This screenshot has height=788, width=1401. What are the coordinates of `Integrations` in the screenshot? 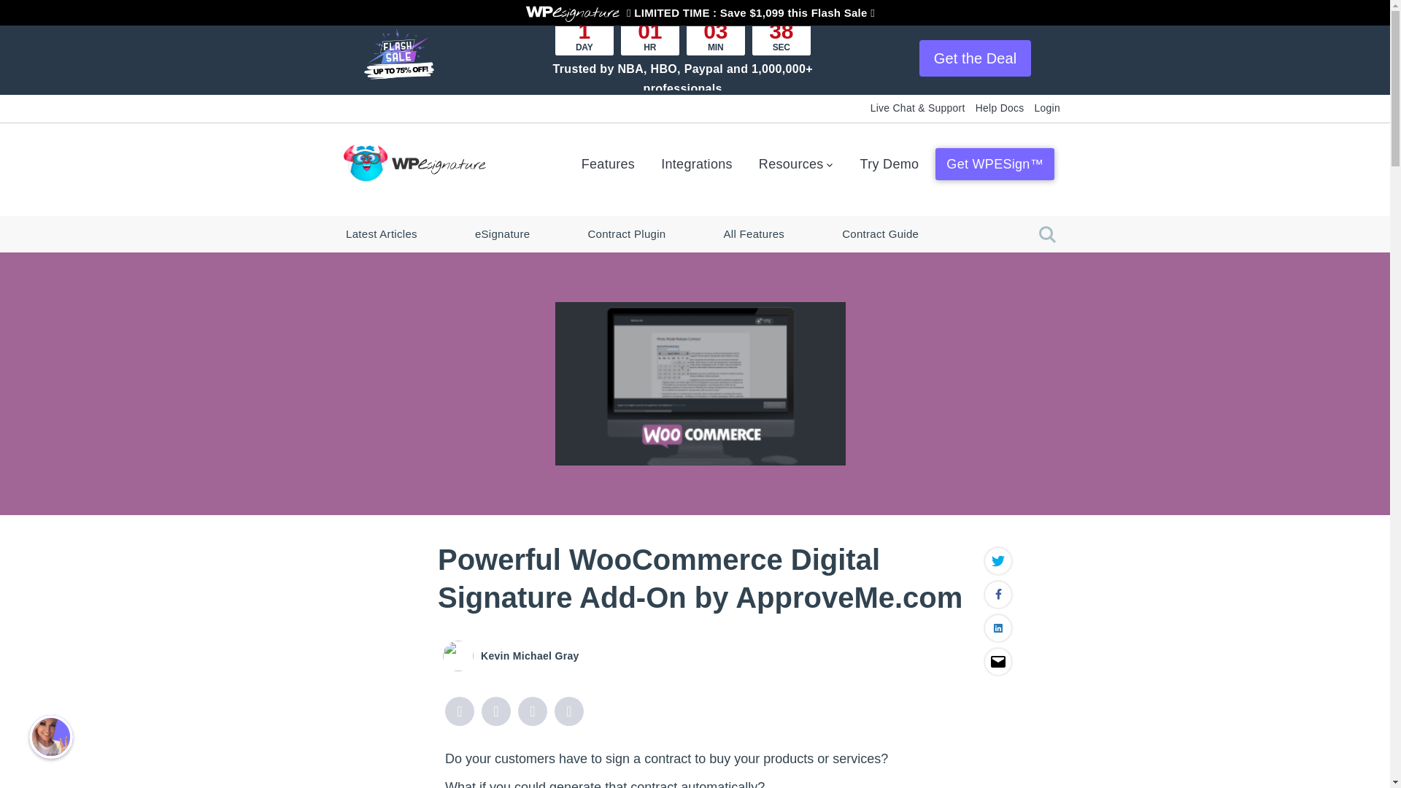 It's located at (696, 159).